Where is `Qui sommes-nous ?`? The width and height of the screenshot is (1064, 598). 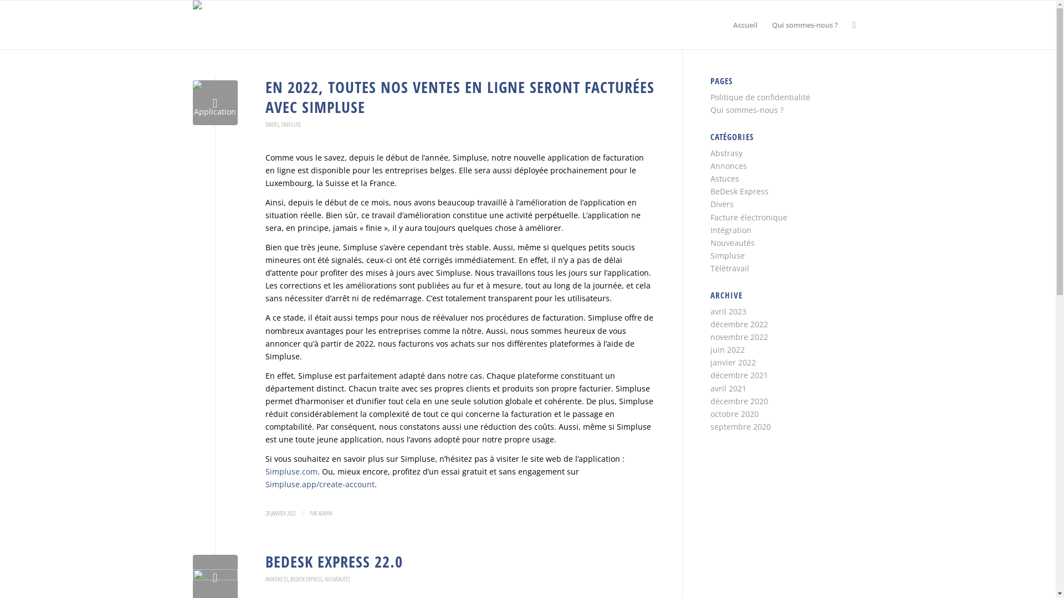 Qui sommes-nous ? is located at coordinates (805, 25).